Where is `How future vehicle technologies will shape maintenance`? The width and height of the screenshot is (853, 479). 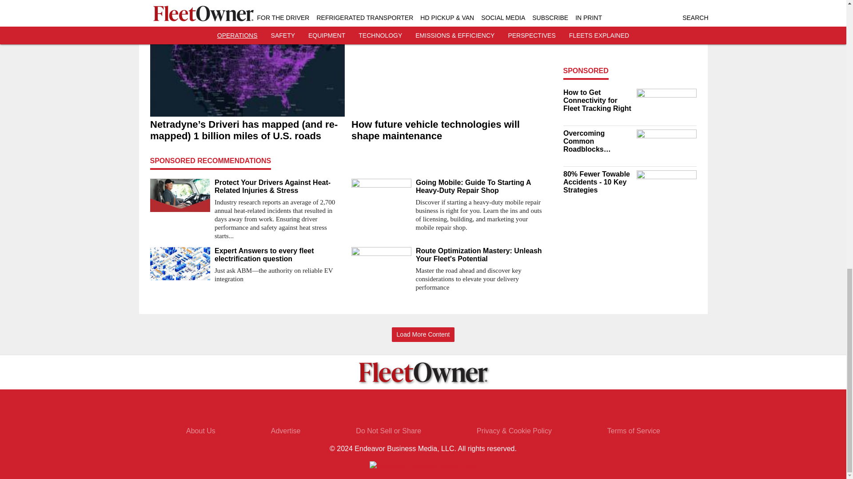
How future vehicle technologies will shape maintenance is located at coordinates (448, 130).